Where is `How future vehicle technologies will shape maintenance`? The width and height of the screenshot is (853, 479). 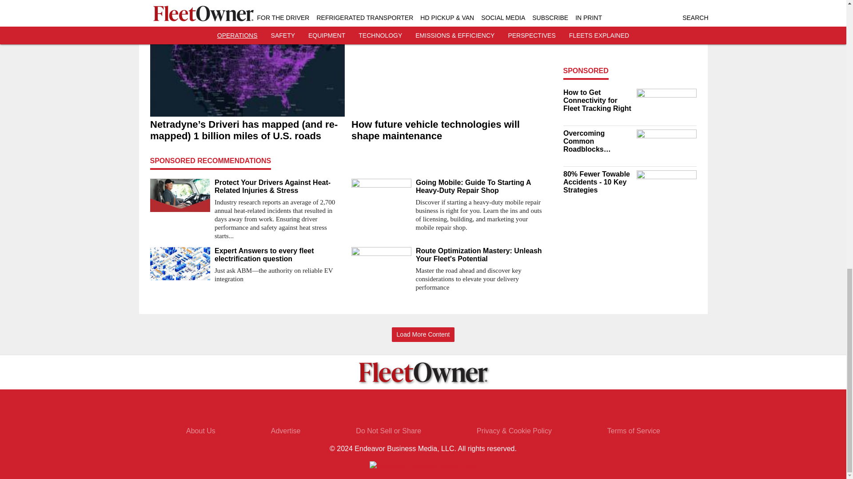
How future vehicle technologies will shape maintenance is located at coordinates (448, 130).